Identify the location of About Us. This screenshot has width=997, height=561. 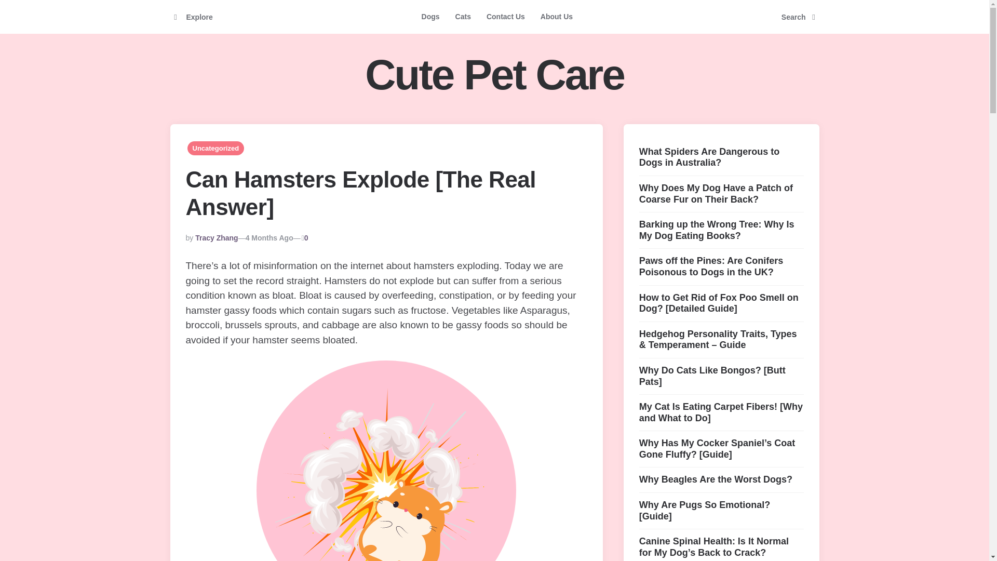
(556, 17).